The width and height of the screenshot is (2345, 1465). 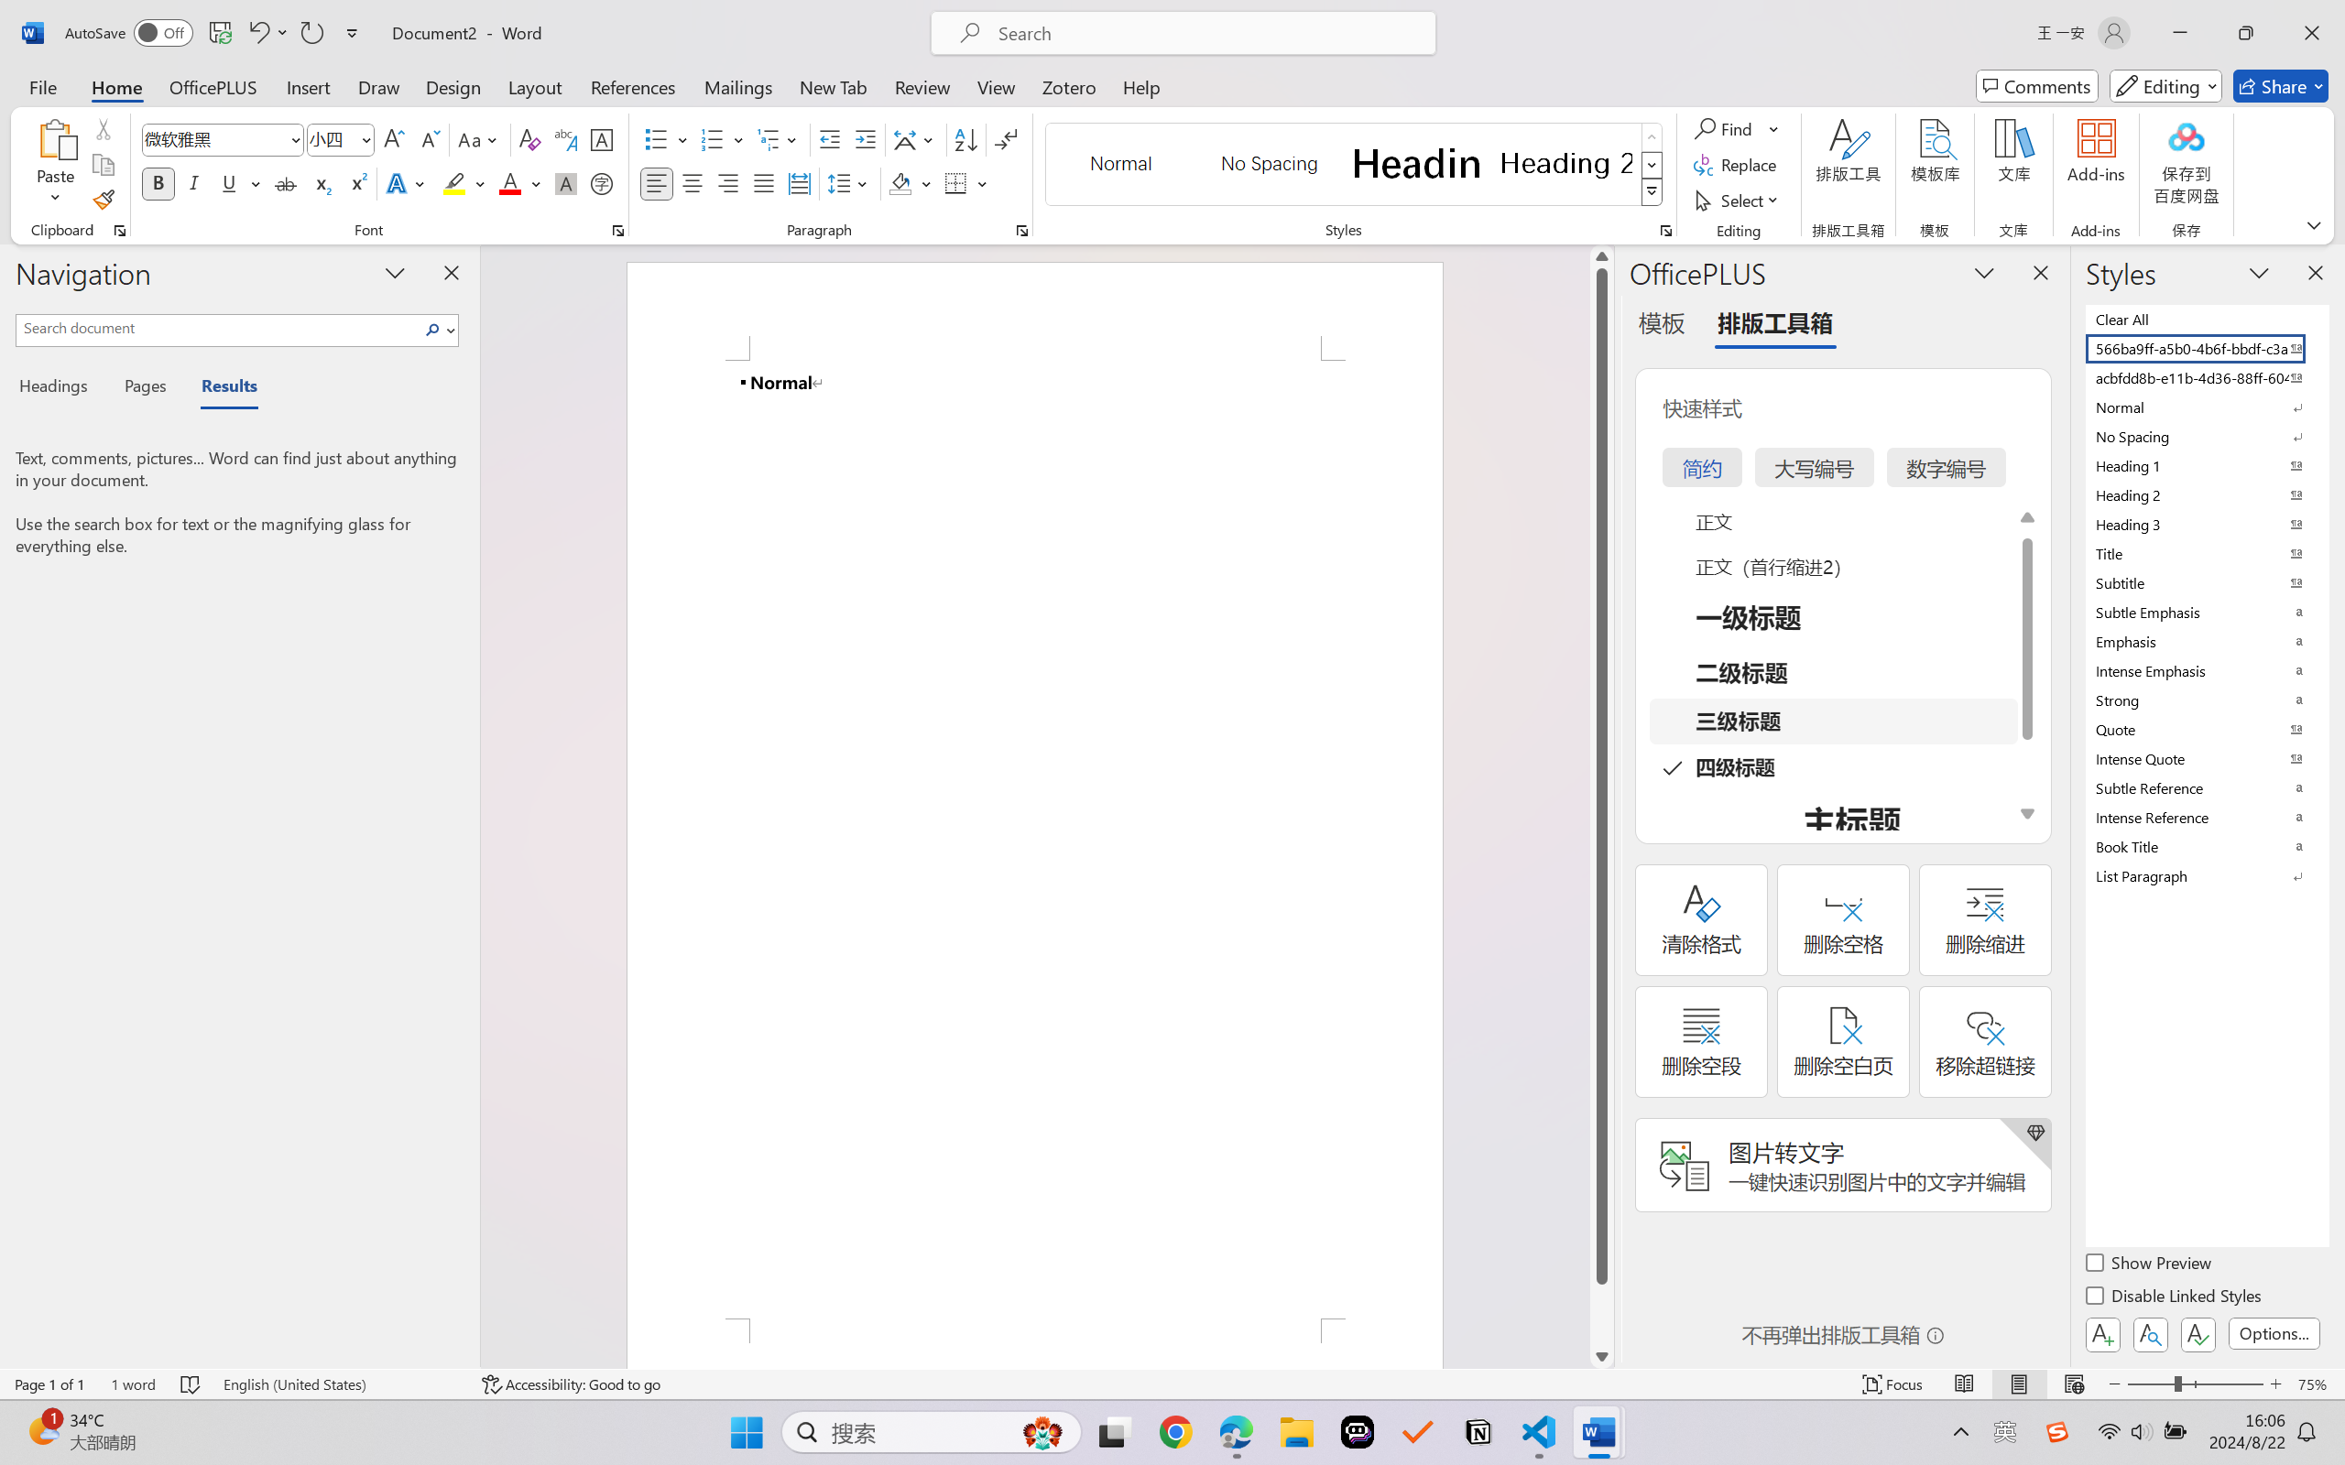 What do you see at coordinates (218, 328) in the screenshot?
I see `Search document` at bounding box center [218, 328].